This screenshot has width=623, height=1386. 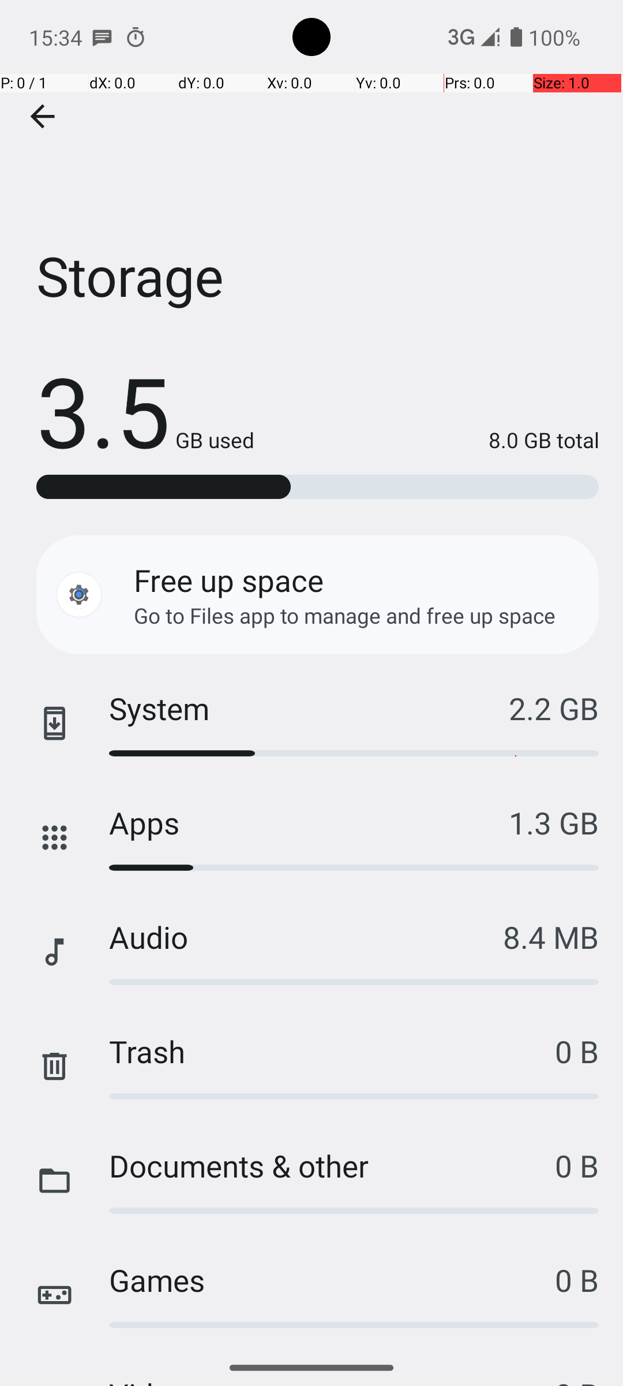 I want to click on Trash, so click(x=332, y=1051).